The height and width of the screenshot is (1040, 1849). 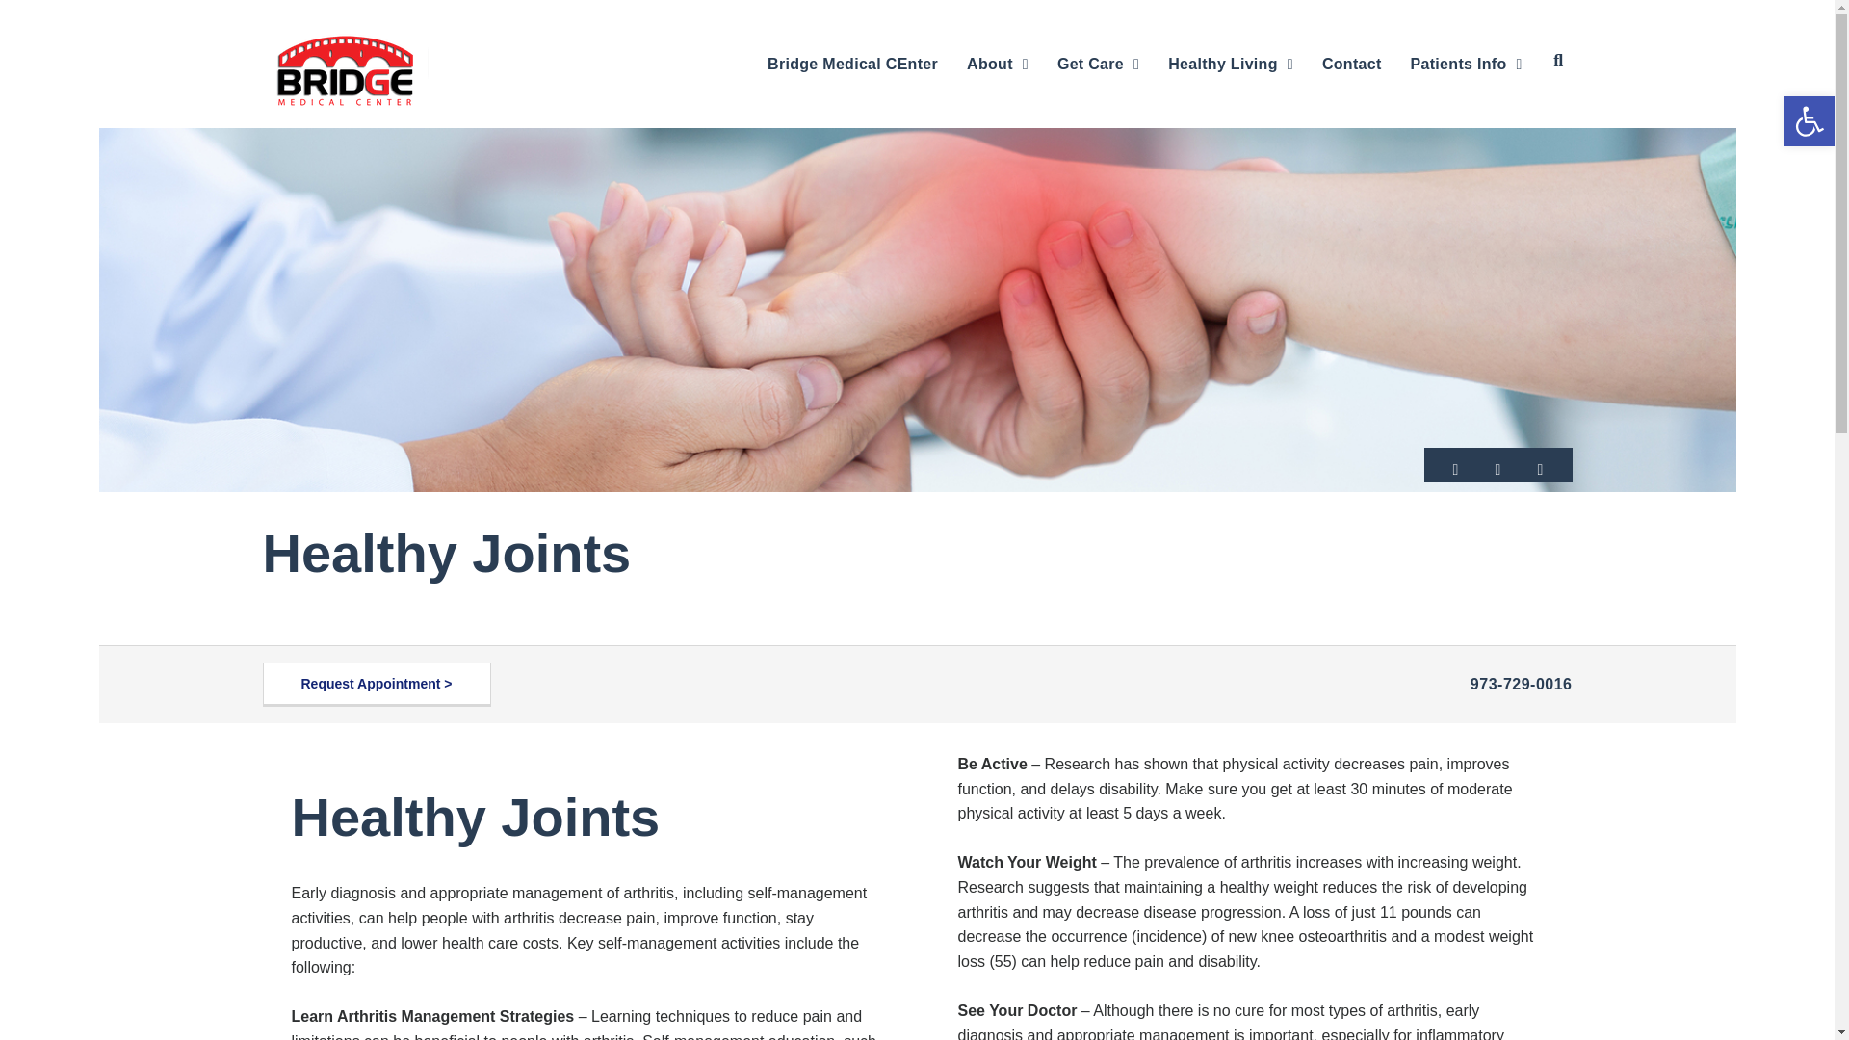 What do you see at coordinates (998, 64) in the screenshot?
I see `About` at bounding box center [998, 64].